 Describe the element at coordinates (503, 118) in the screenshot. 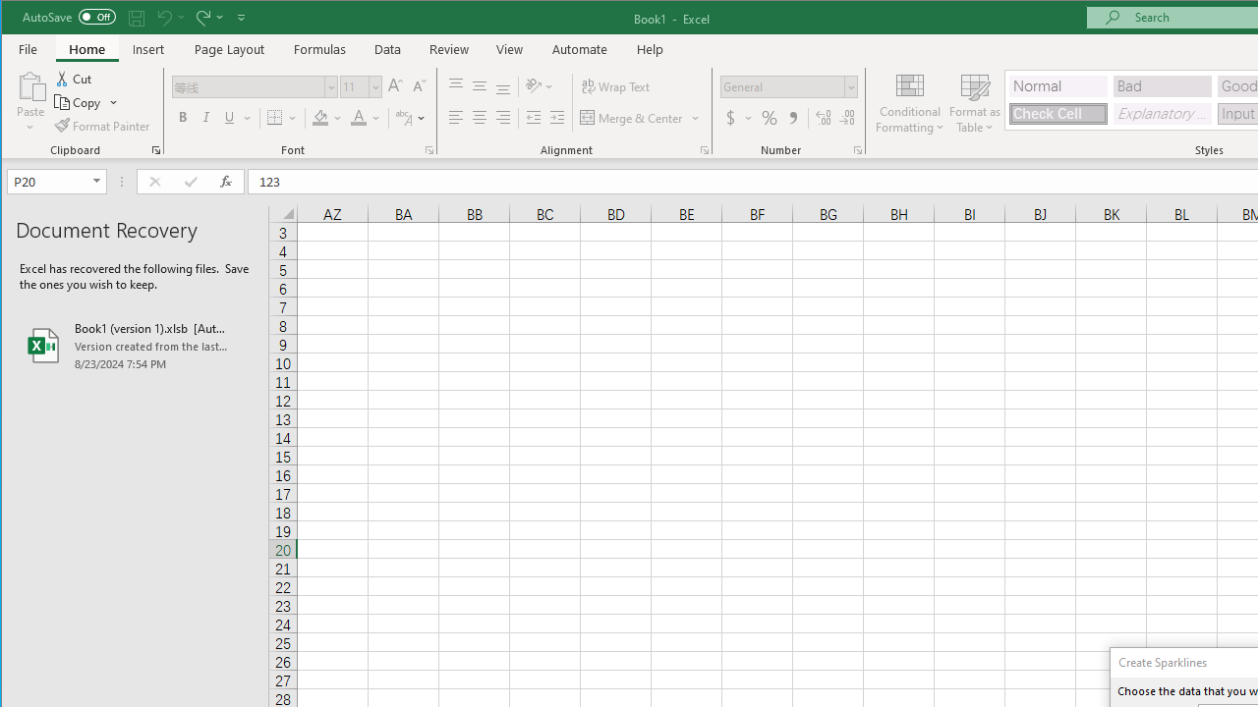

I see `Align Right` at that location.